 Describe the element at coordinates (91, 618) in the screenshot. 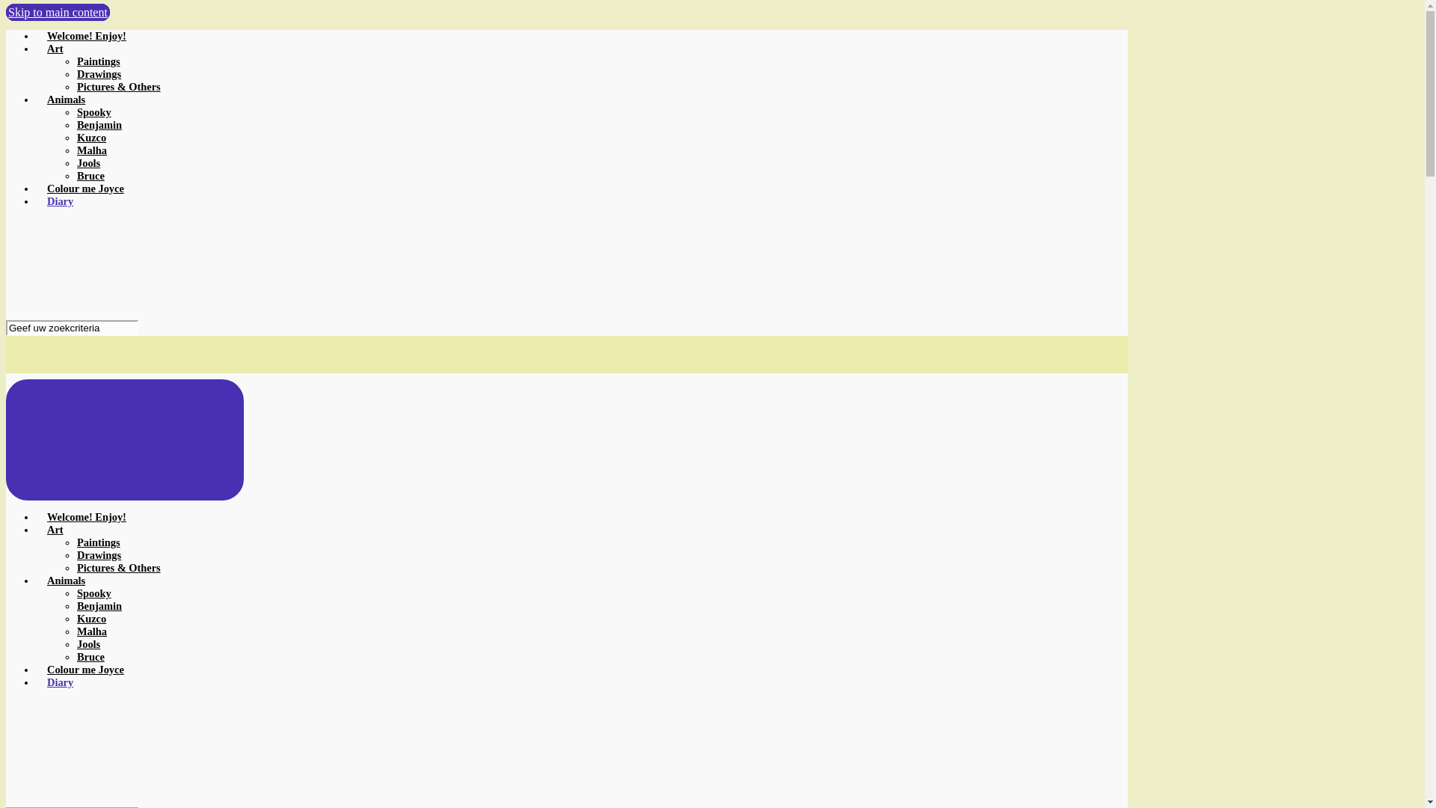

I see `Kuzco` at that location.